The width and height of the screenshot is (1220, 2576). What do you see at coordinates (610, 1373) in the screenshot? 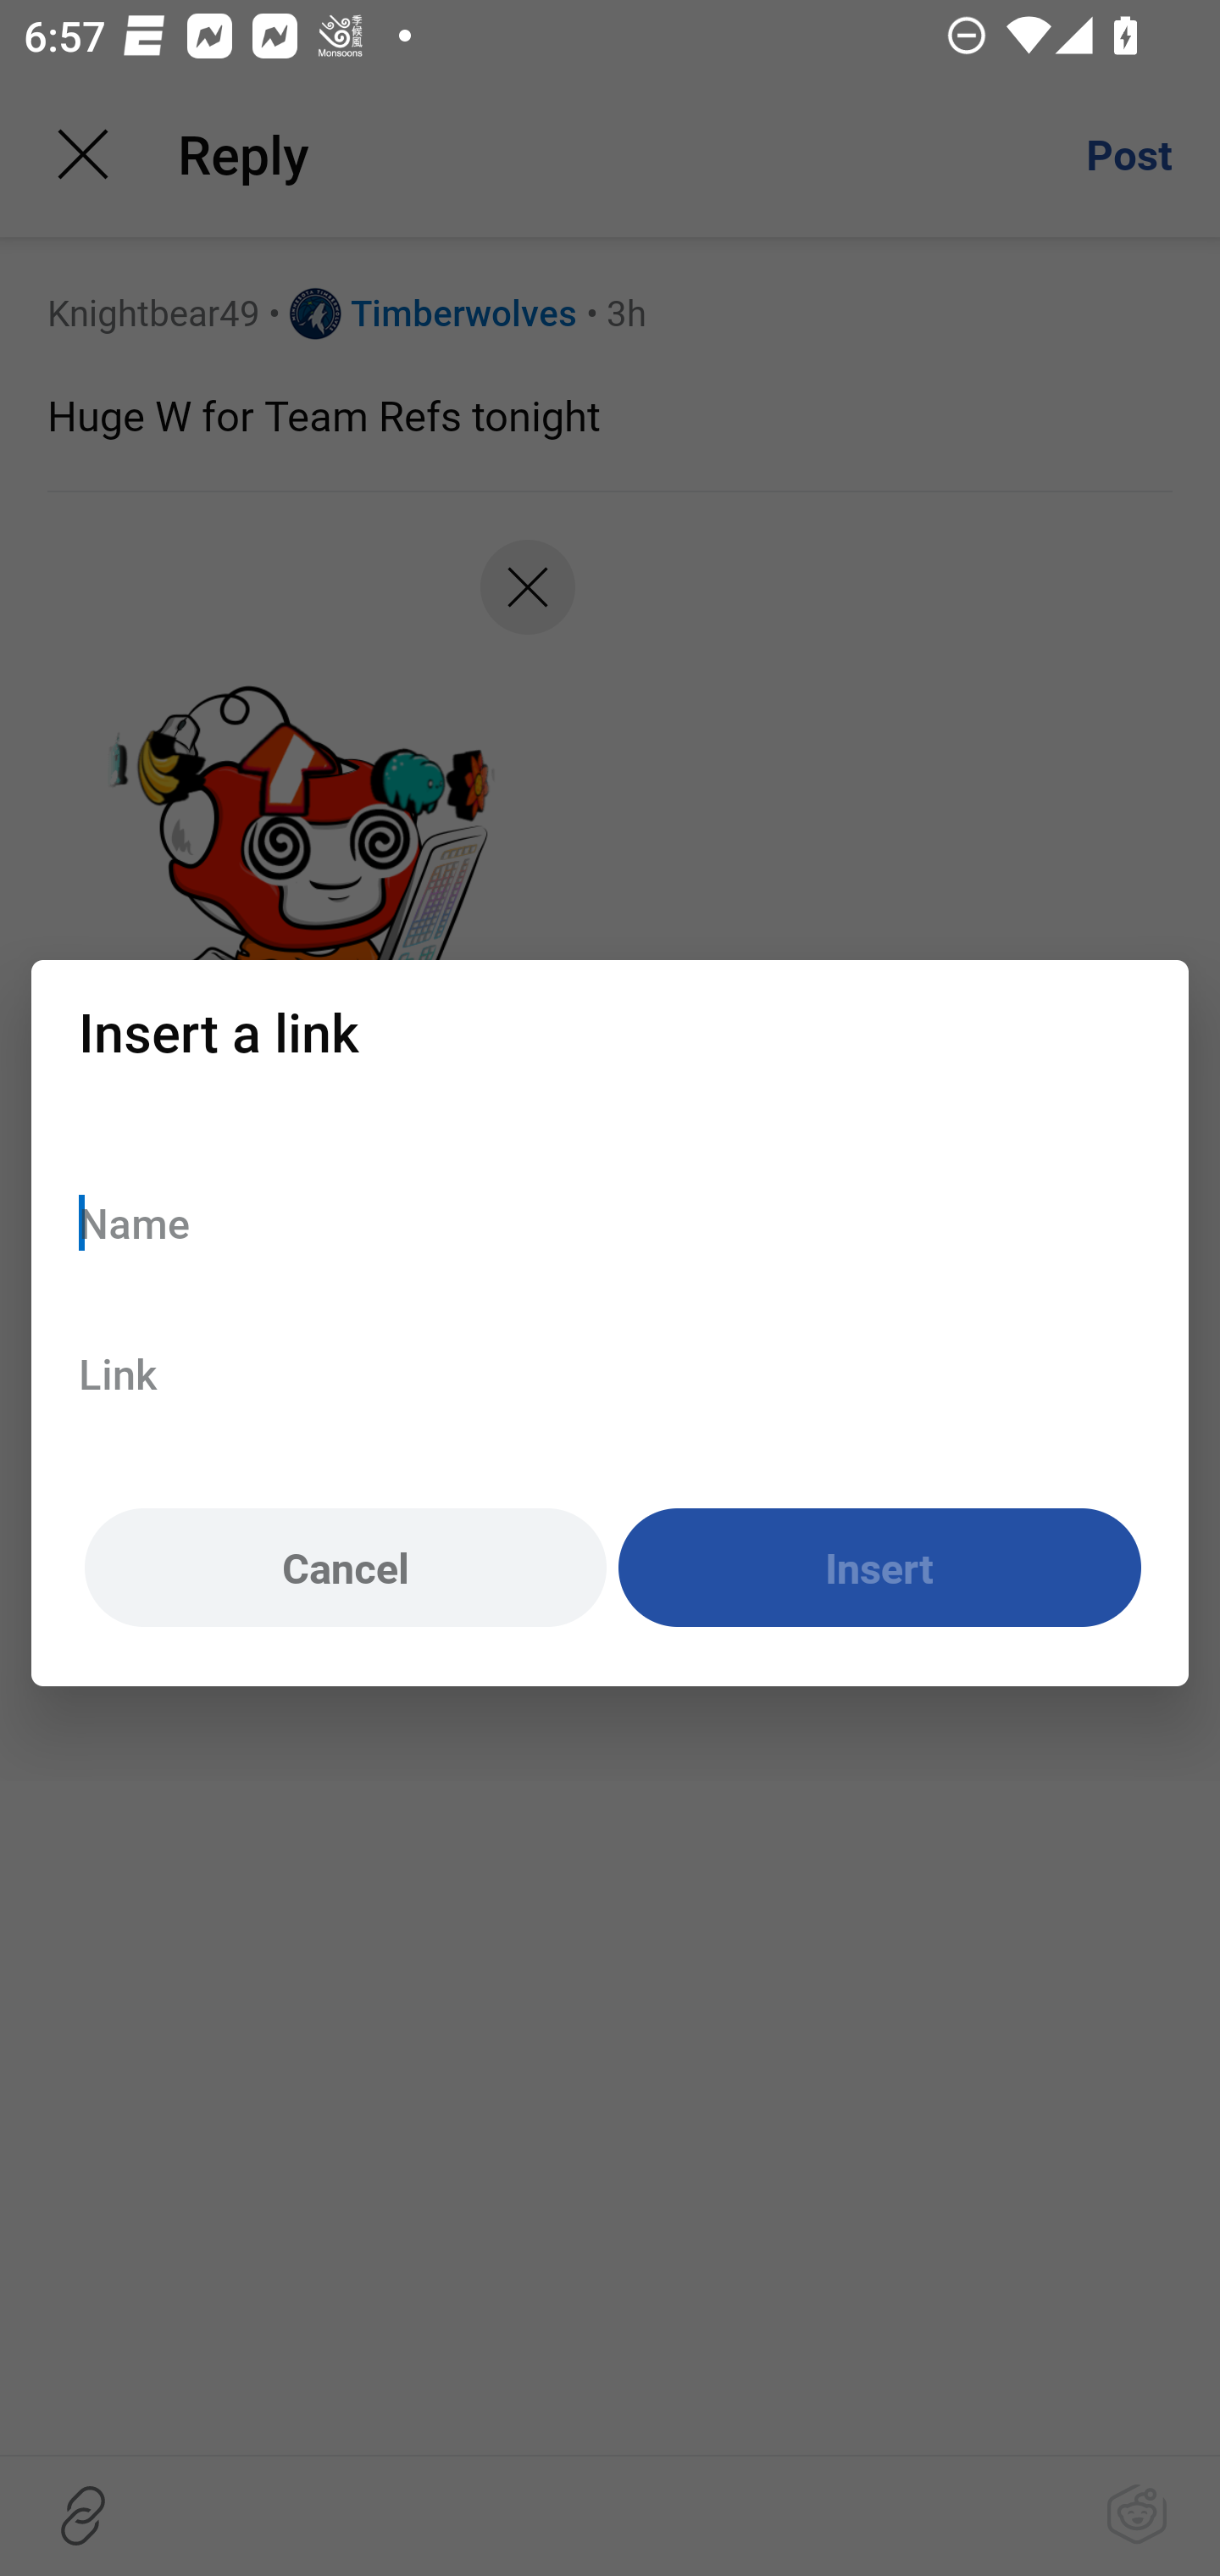
I see `Link` at bounding box center [610, 1373].